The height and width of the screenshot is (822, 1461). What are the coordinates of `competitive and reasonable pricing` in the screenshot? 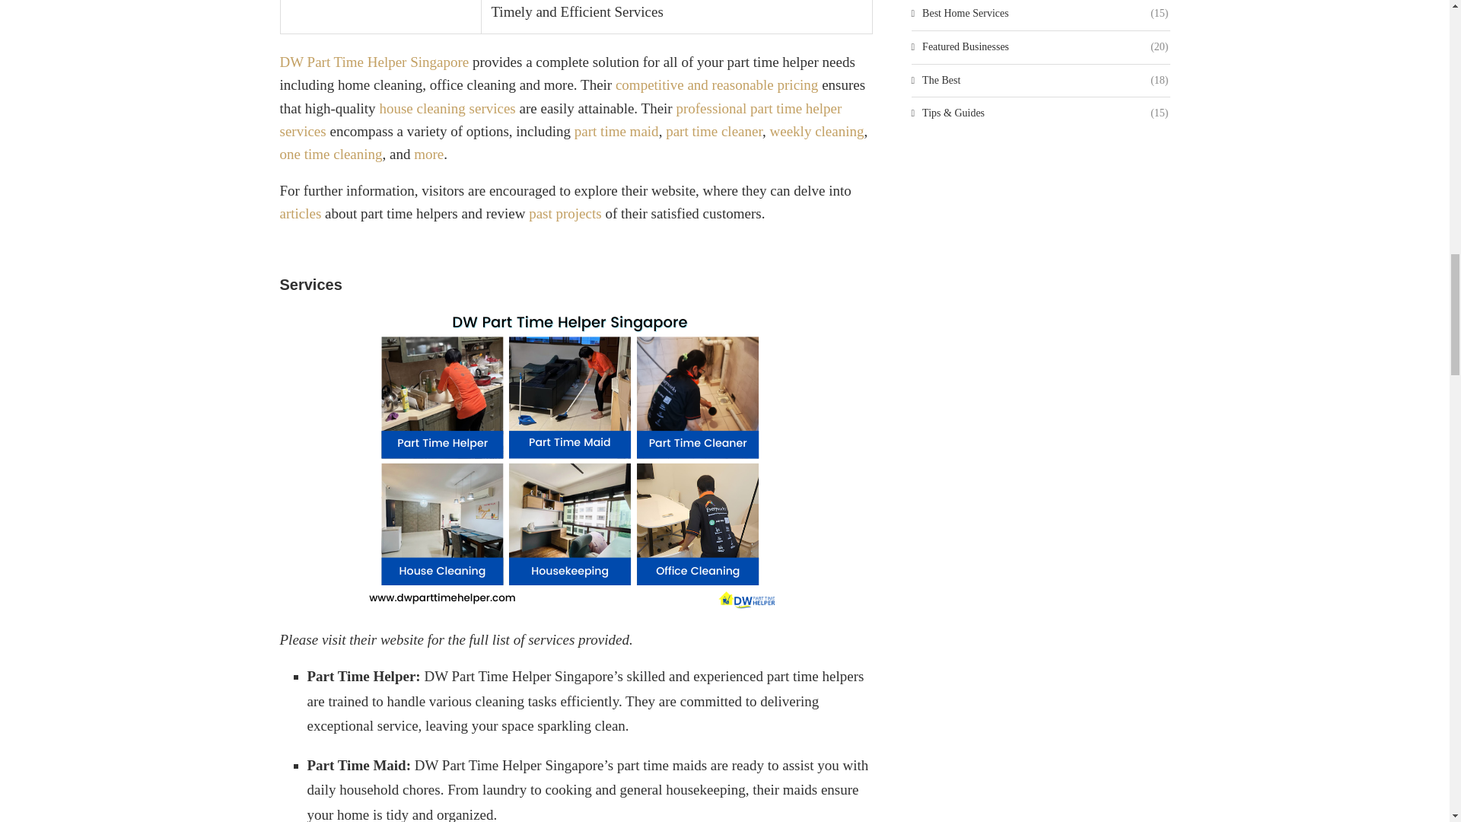 It's located at (717, 85).